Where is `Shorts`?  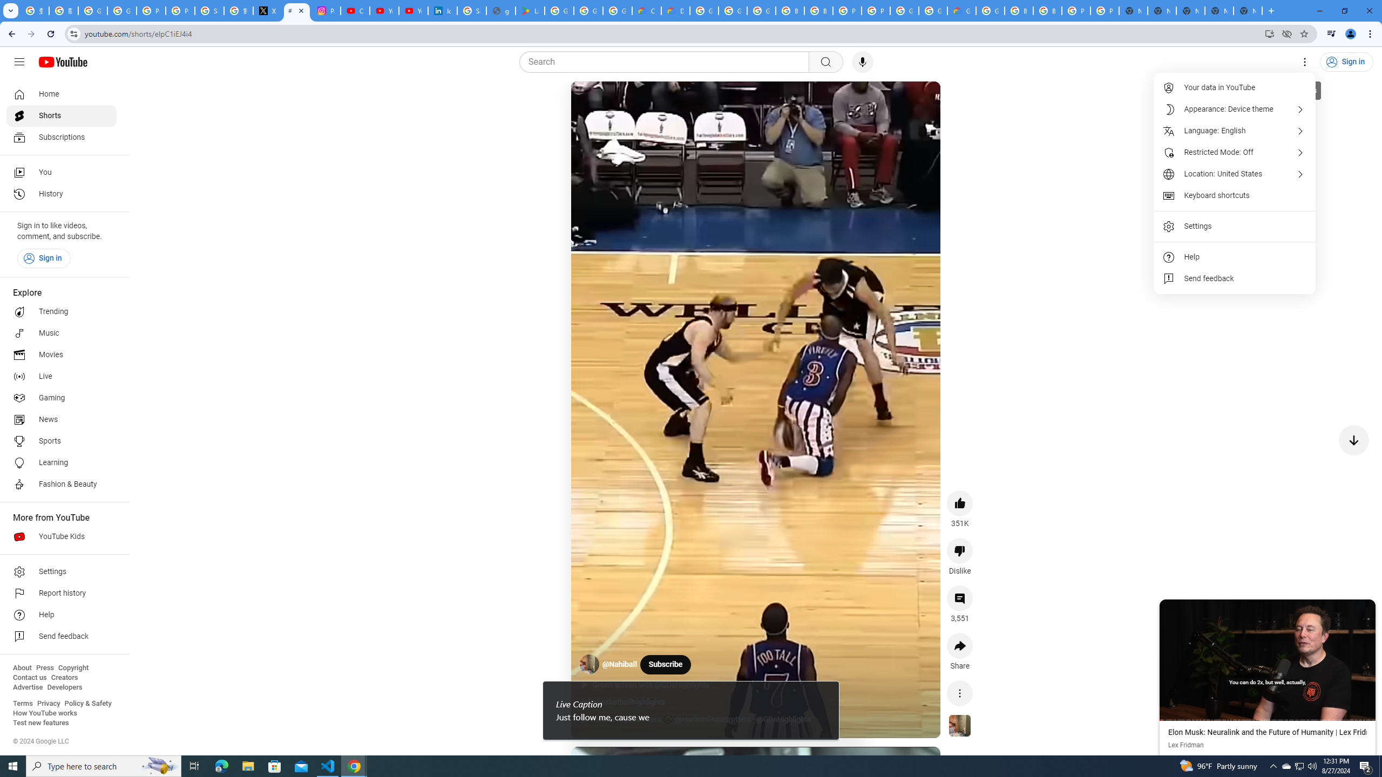 Shorts is located at coordinates (62, 115).